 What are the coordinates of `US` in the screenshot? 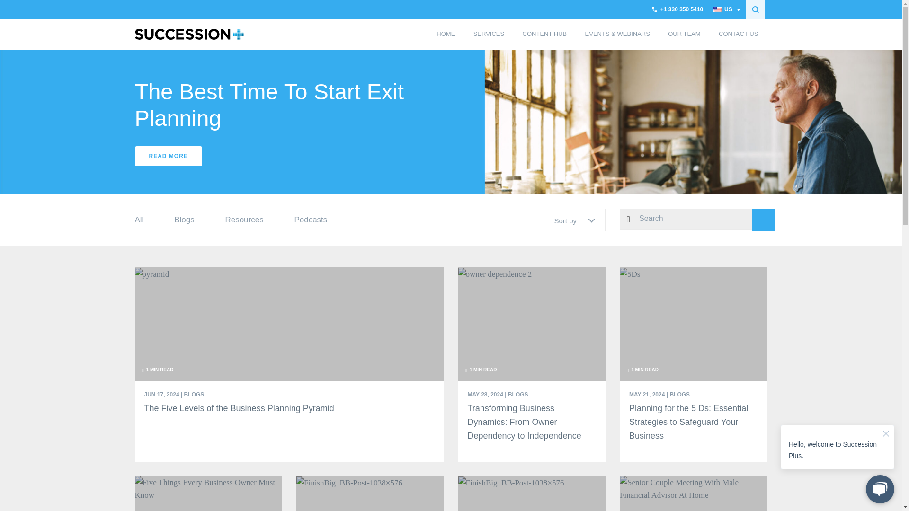 It's located at (726, 9).